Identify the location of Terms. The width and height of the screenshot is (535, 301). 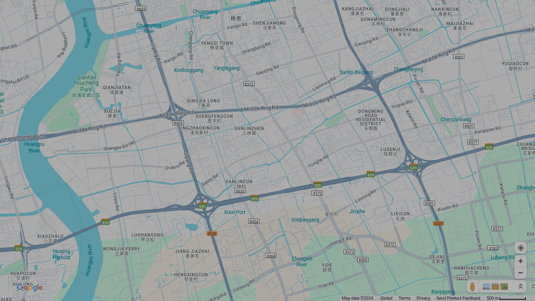
(405, 298).